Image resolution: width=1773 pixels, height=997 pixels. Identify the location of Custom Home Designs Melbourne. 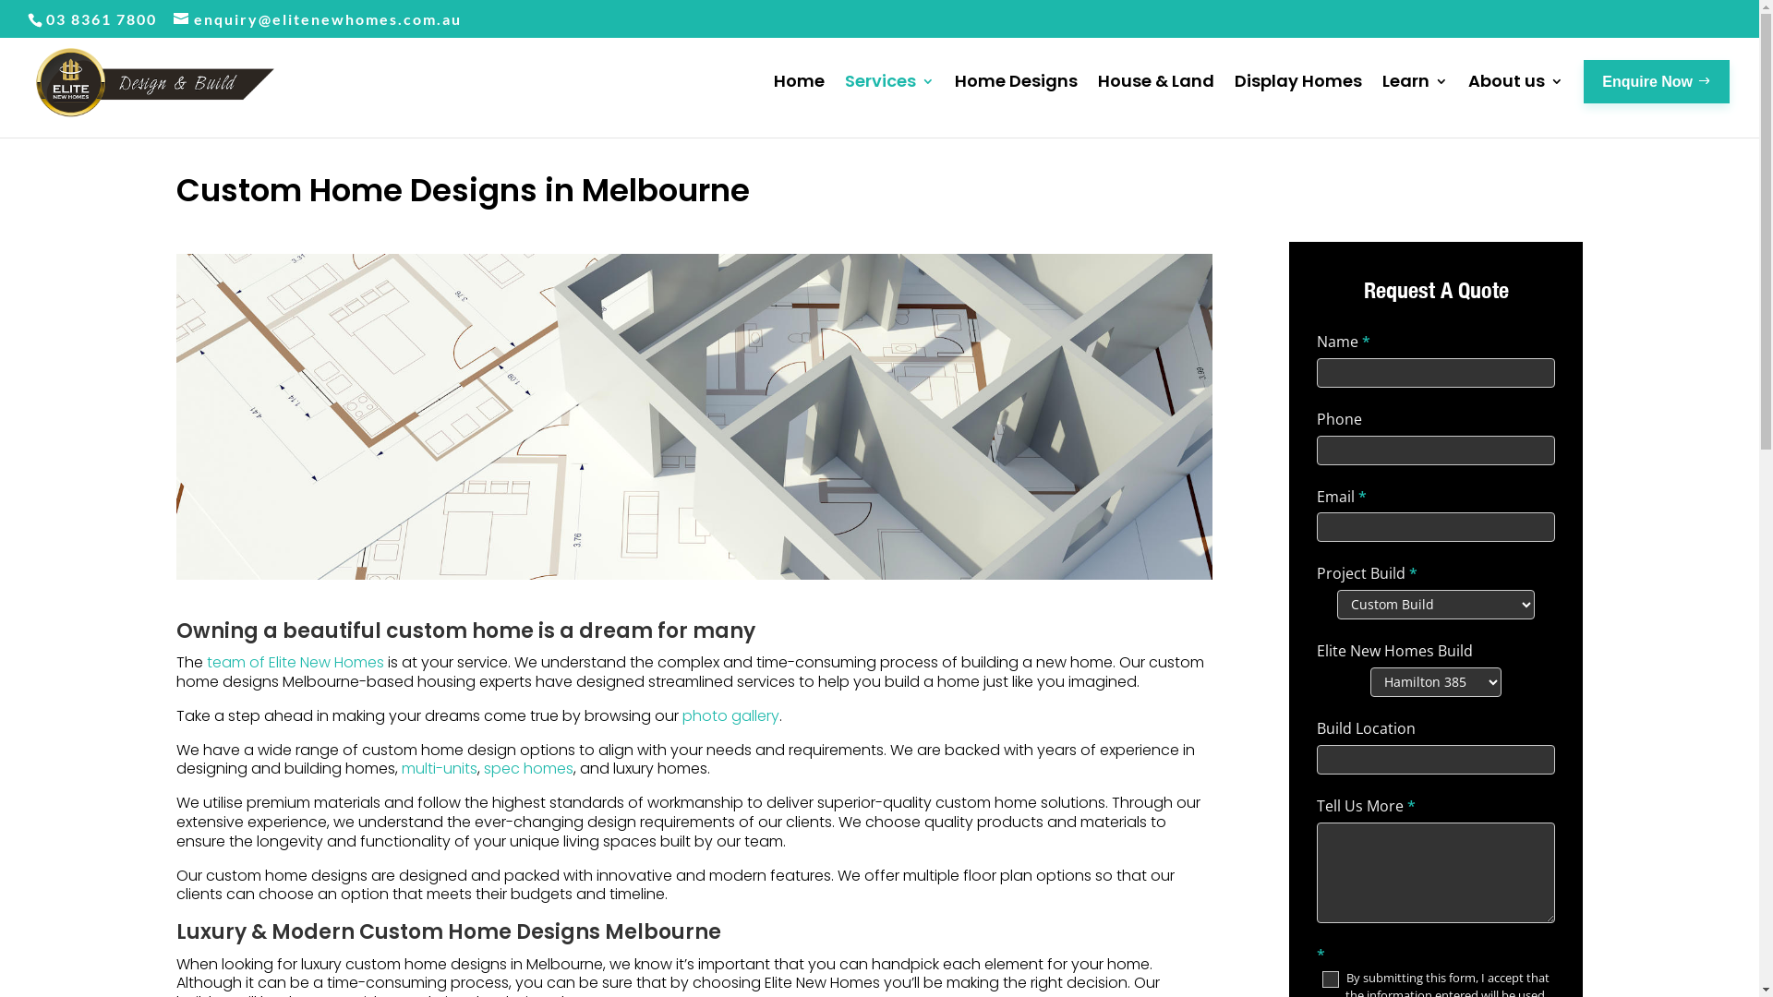
(694, 417).